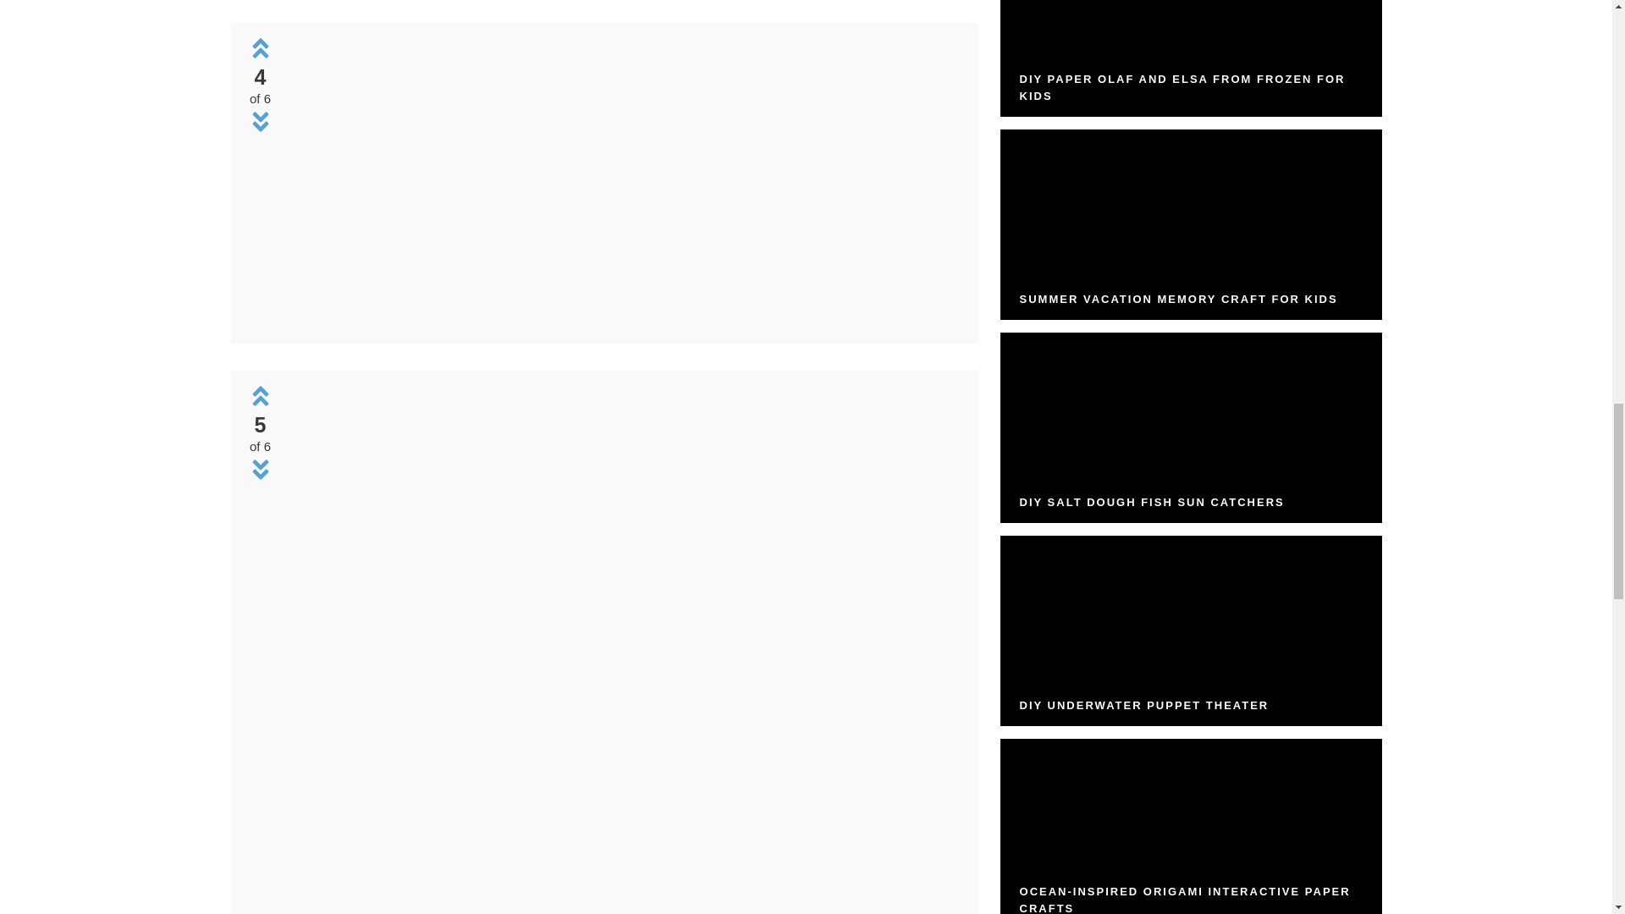 This screenshot has width=1625, height=914. What do you see at coordinates (623, 320) in the screenshot?
I see `Diy Gingham Stars For Christmas Decor` at bounding box center [623, 320].